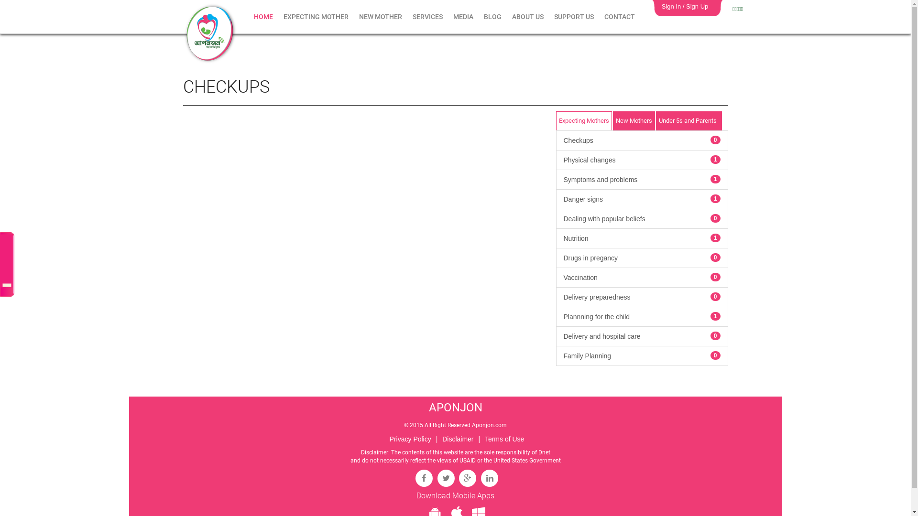 Image resolution: width=918 pixels, height=516 pixels. I want to click on Family Planning
0, so click(642, 356).